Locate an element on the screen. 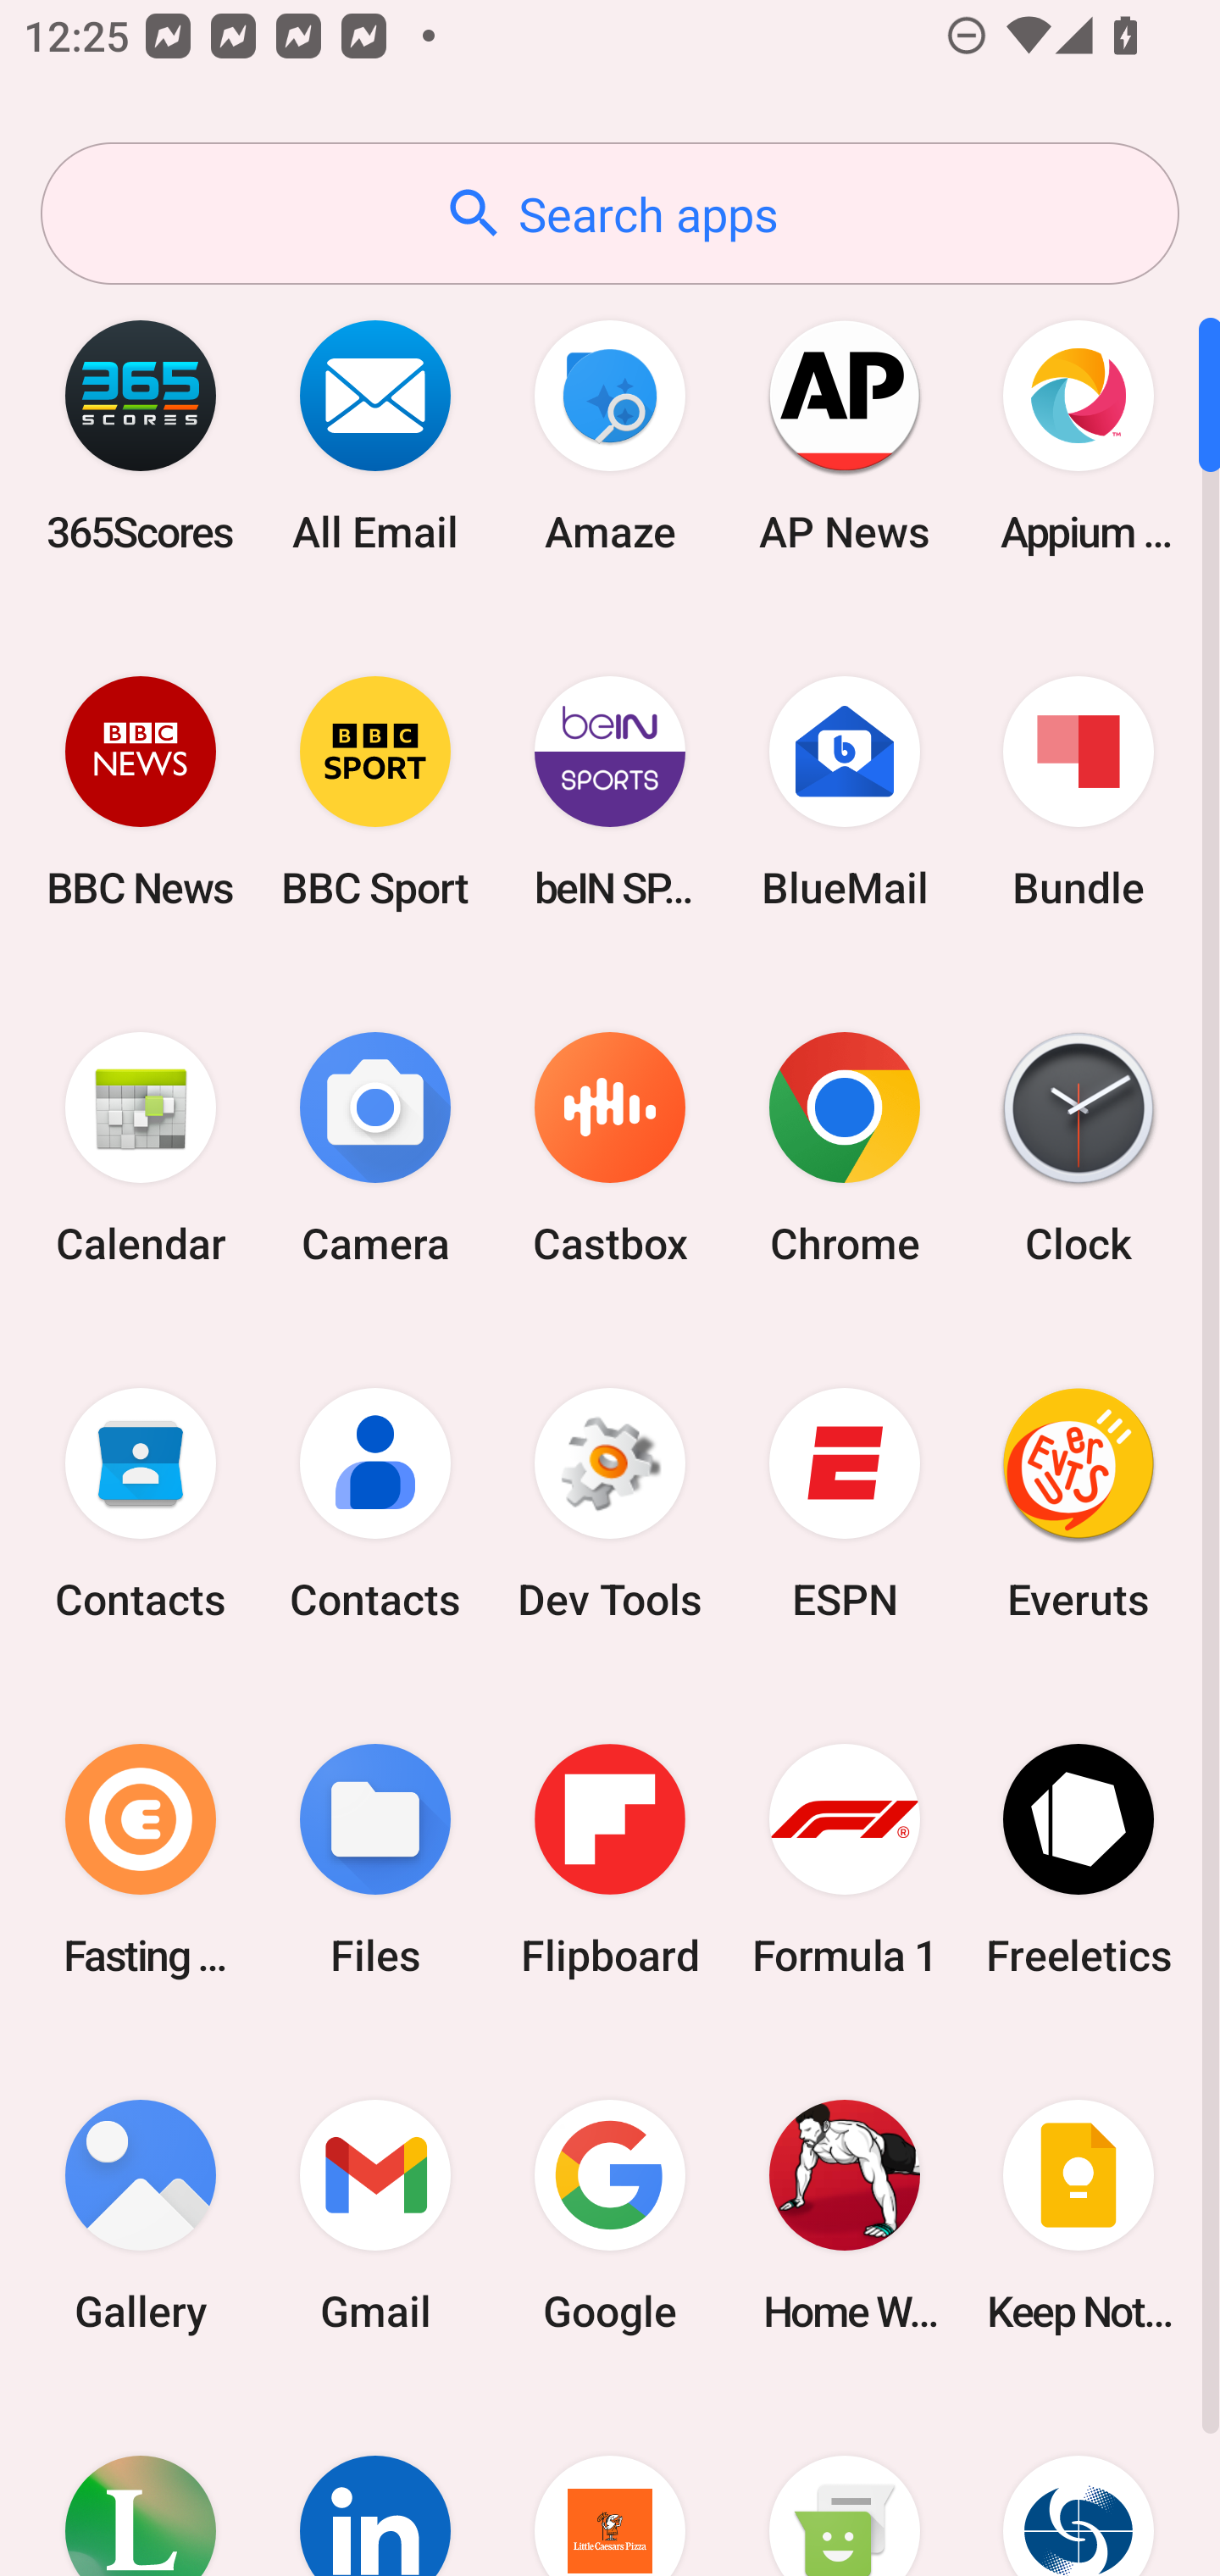 The image size is (1220, 2576). Formula 1 is located at coordinates (844, 1859).